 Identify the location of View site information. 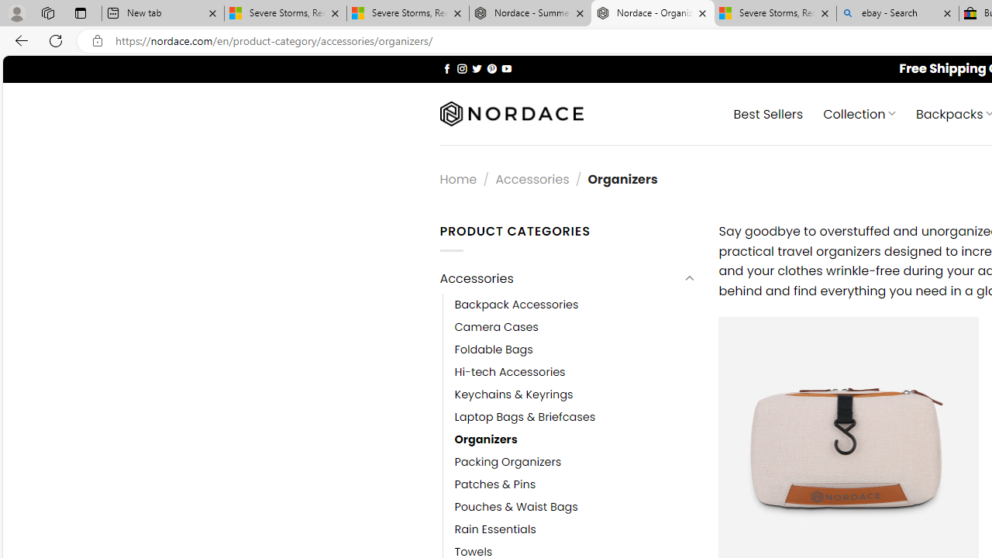
(98, 41).